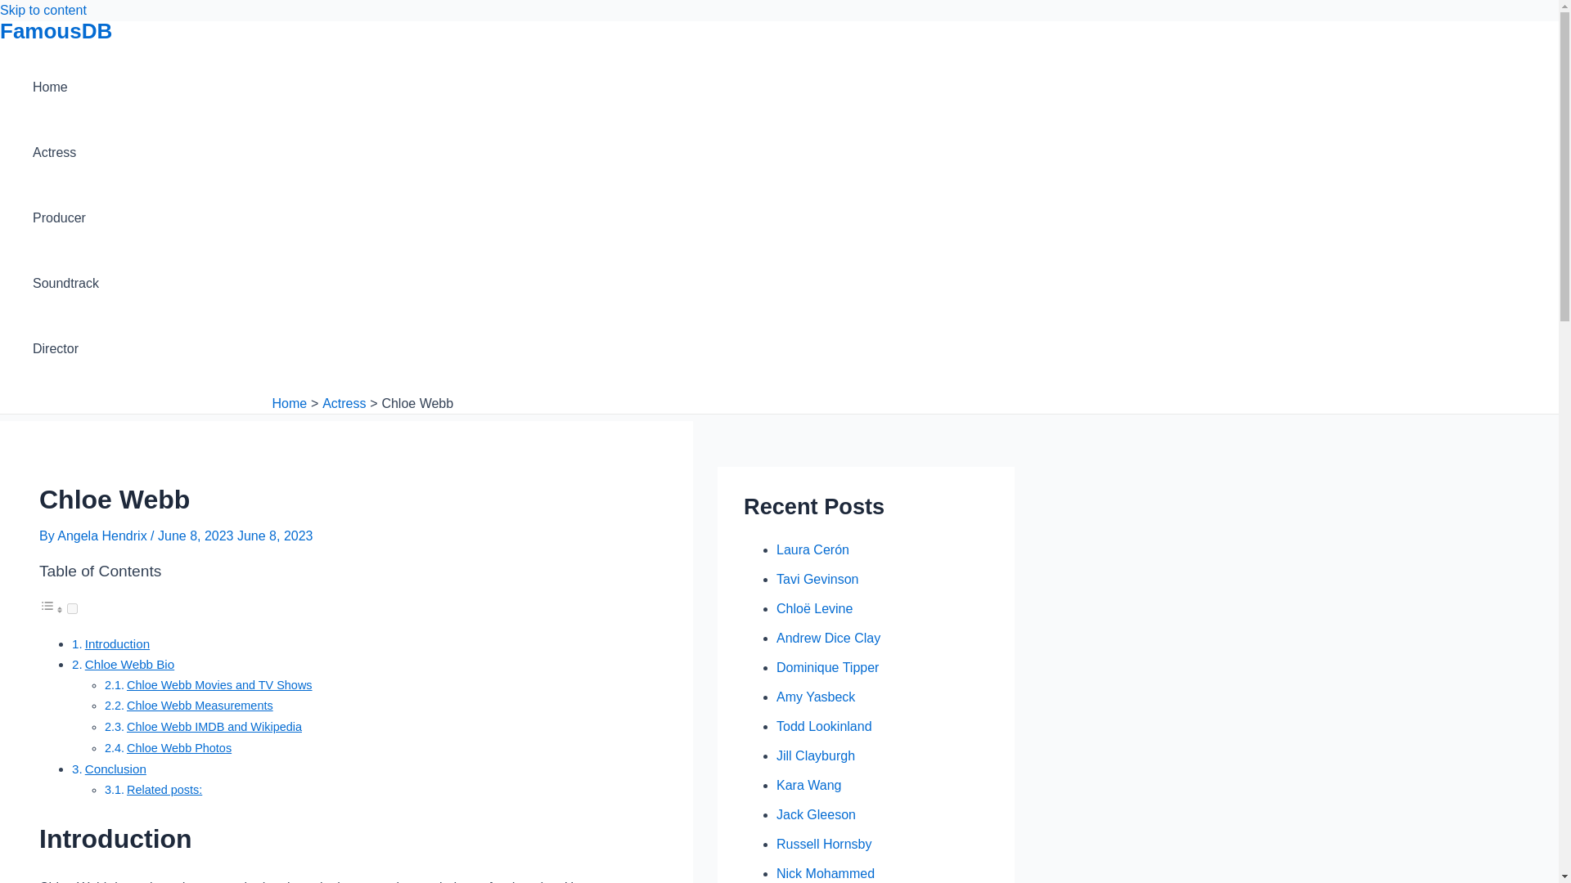  Describe the element at coordinates (43, 10) in the screenshot. I see `Skip to content` at that location.